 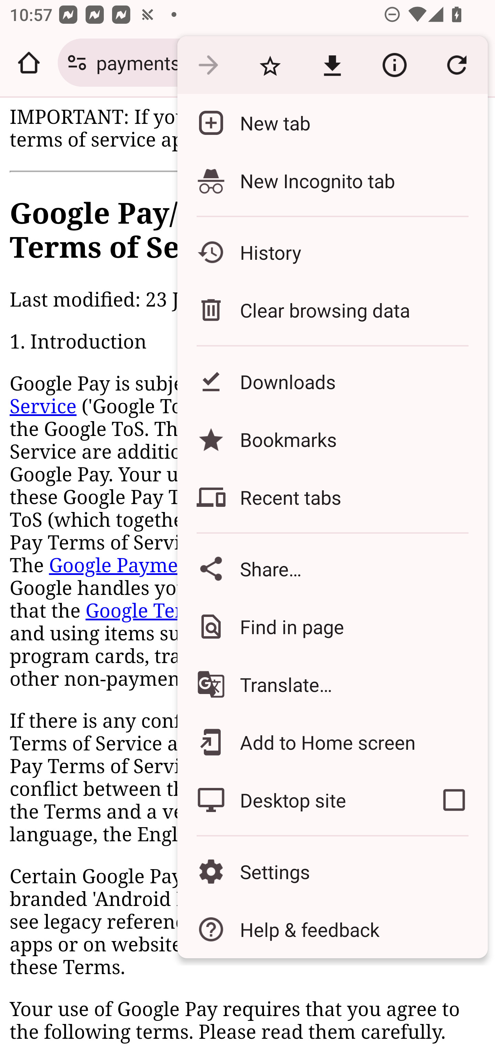 What do you see at coordinates (332, 310) in the screenshot?
I see `Clear browsing data` at bounding box center [332, 310].